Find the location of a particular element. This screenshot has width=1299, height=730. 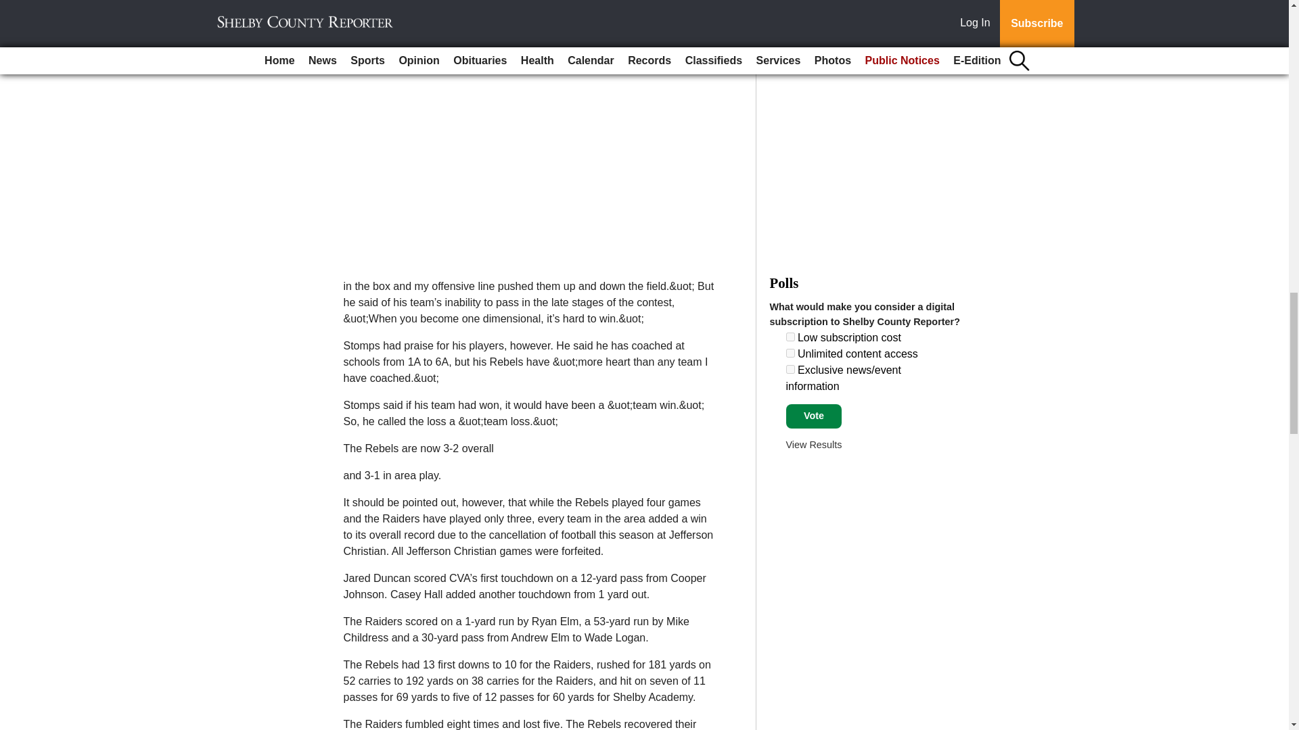

4636 is located at coordinates (790, 337).